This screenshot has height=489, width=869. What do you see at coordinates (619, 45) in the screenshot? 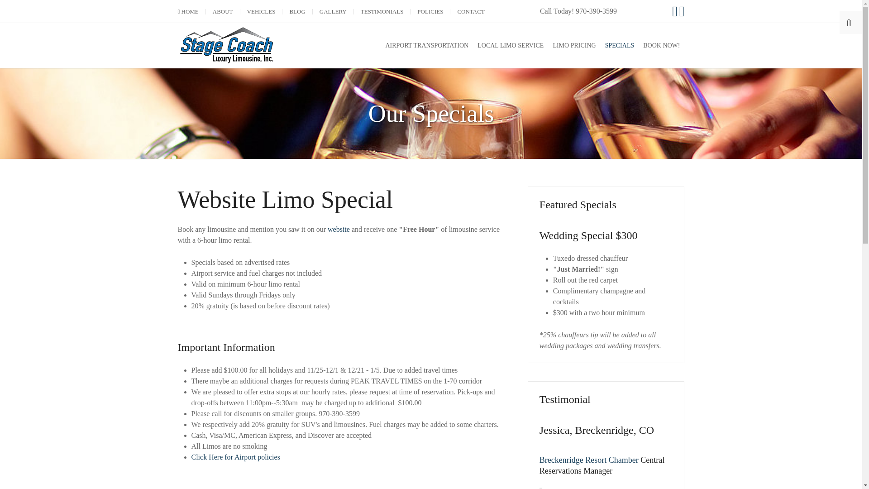
I see `SPECIALS` at bounding box center [619, 45].